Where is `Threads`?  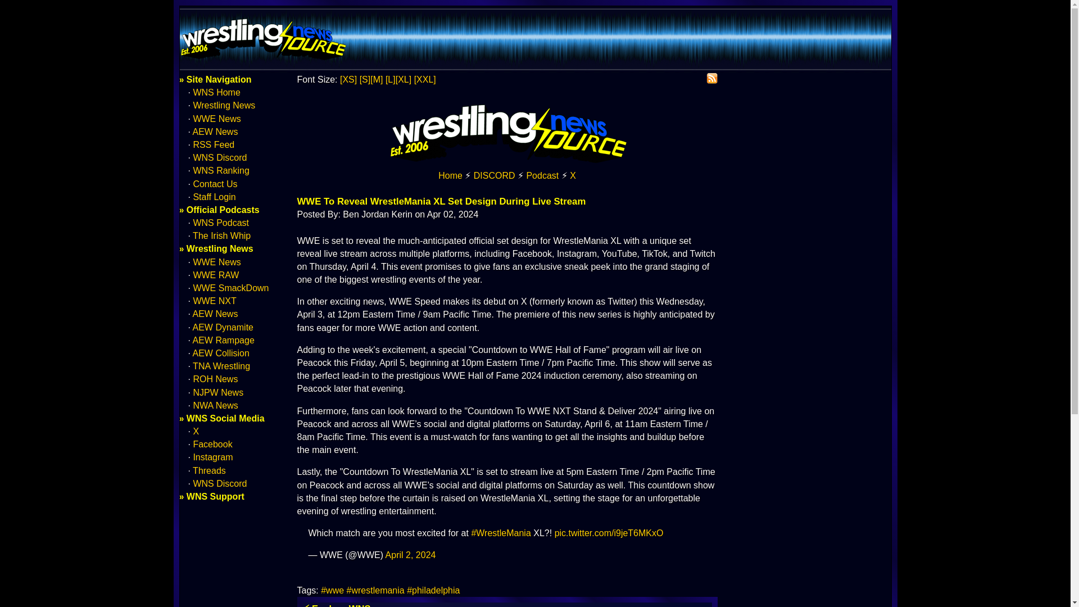 Threads is located at coordinates (209, 470).